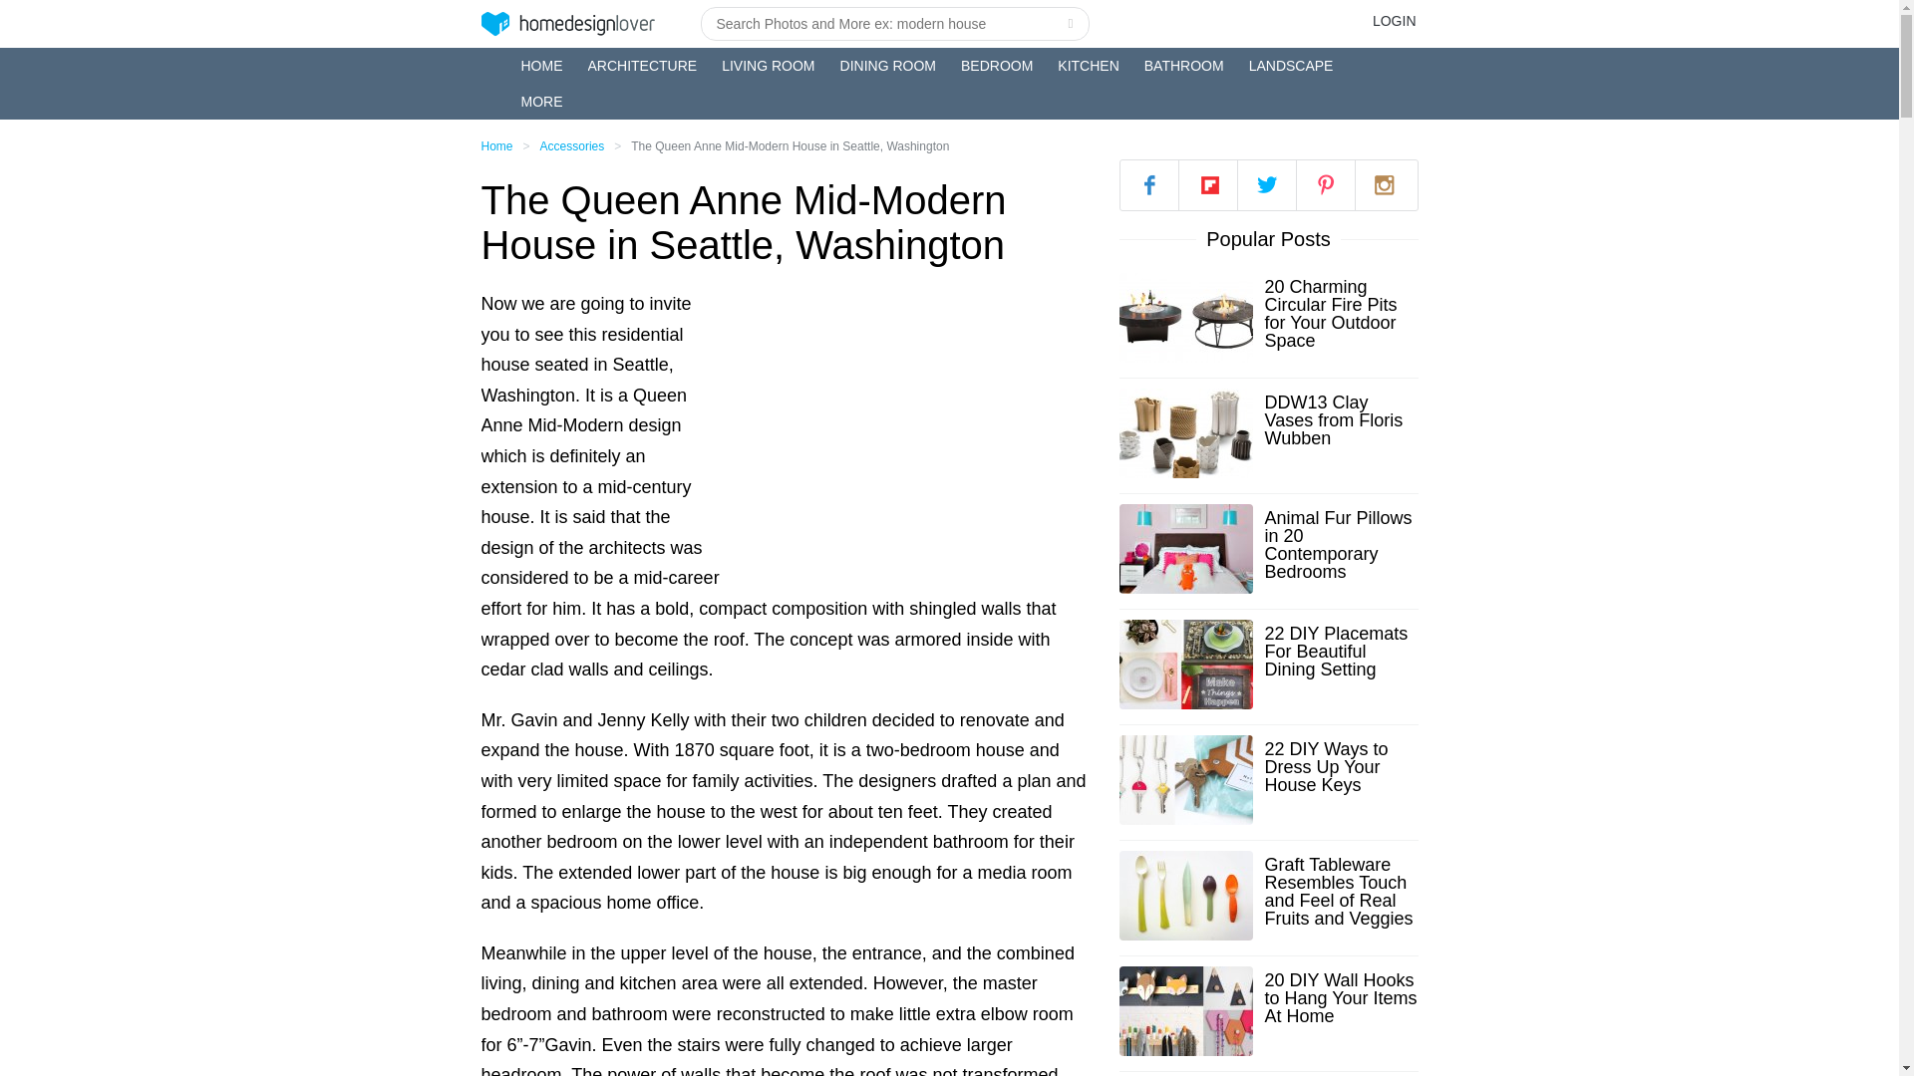 The width and height of the screenshot is (1914, 1076). Describe the element at coordinates (1184, 66) in the screenshot. I see `BATHROOM` at that location.